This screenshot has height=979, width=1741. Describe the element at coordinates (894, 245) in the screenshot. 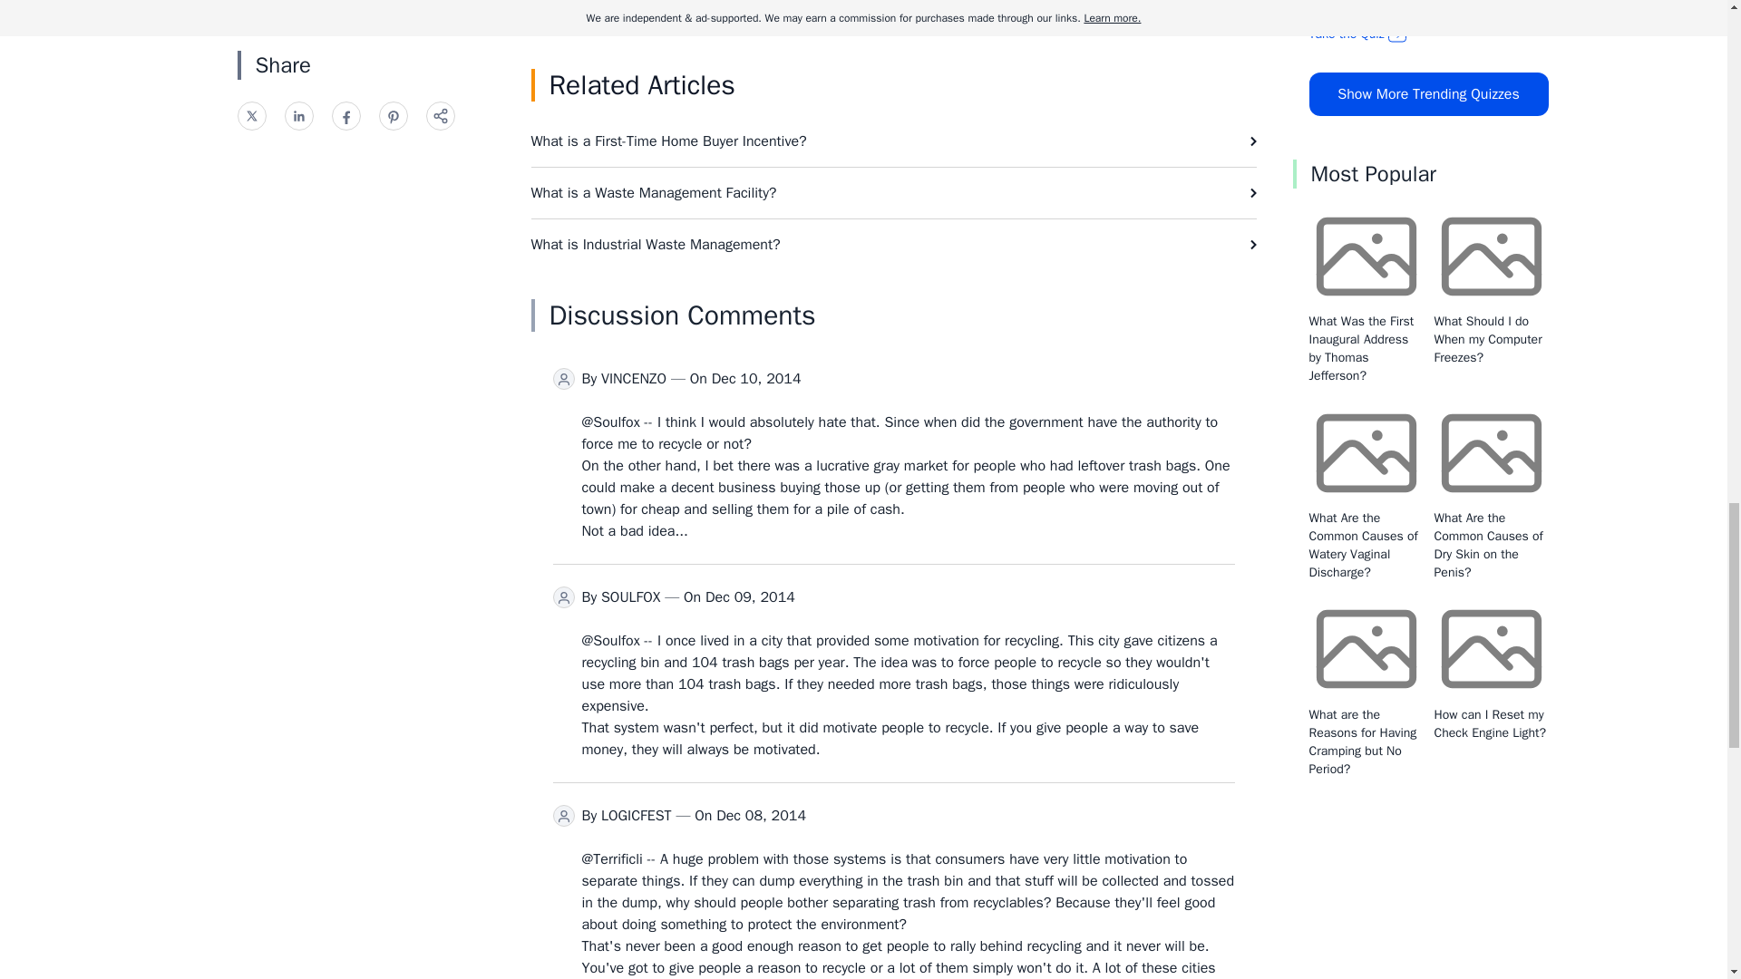

I see `What is Industrial Waste Management?` at that location.